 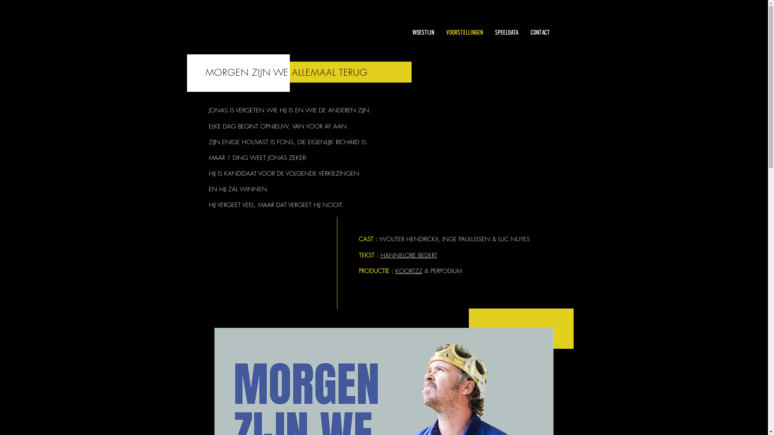 I want to click on HANNELORE BEDERT, so click(x=409, y=255).